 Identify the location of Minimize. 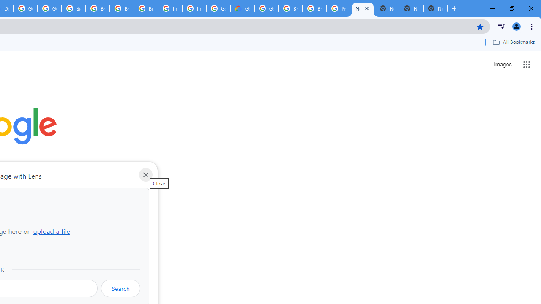
(492, 8).